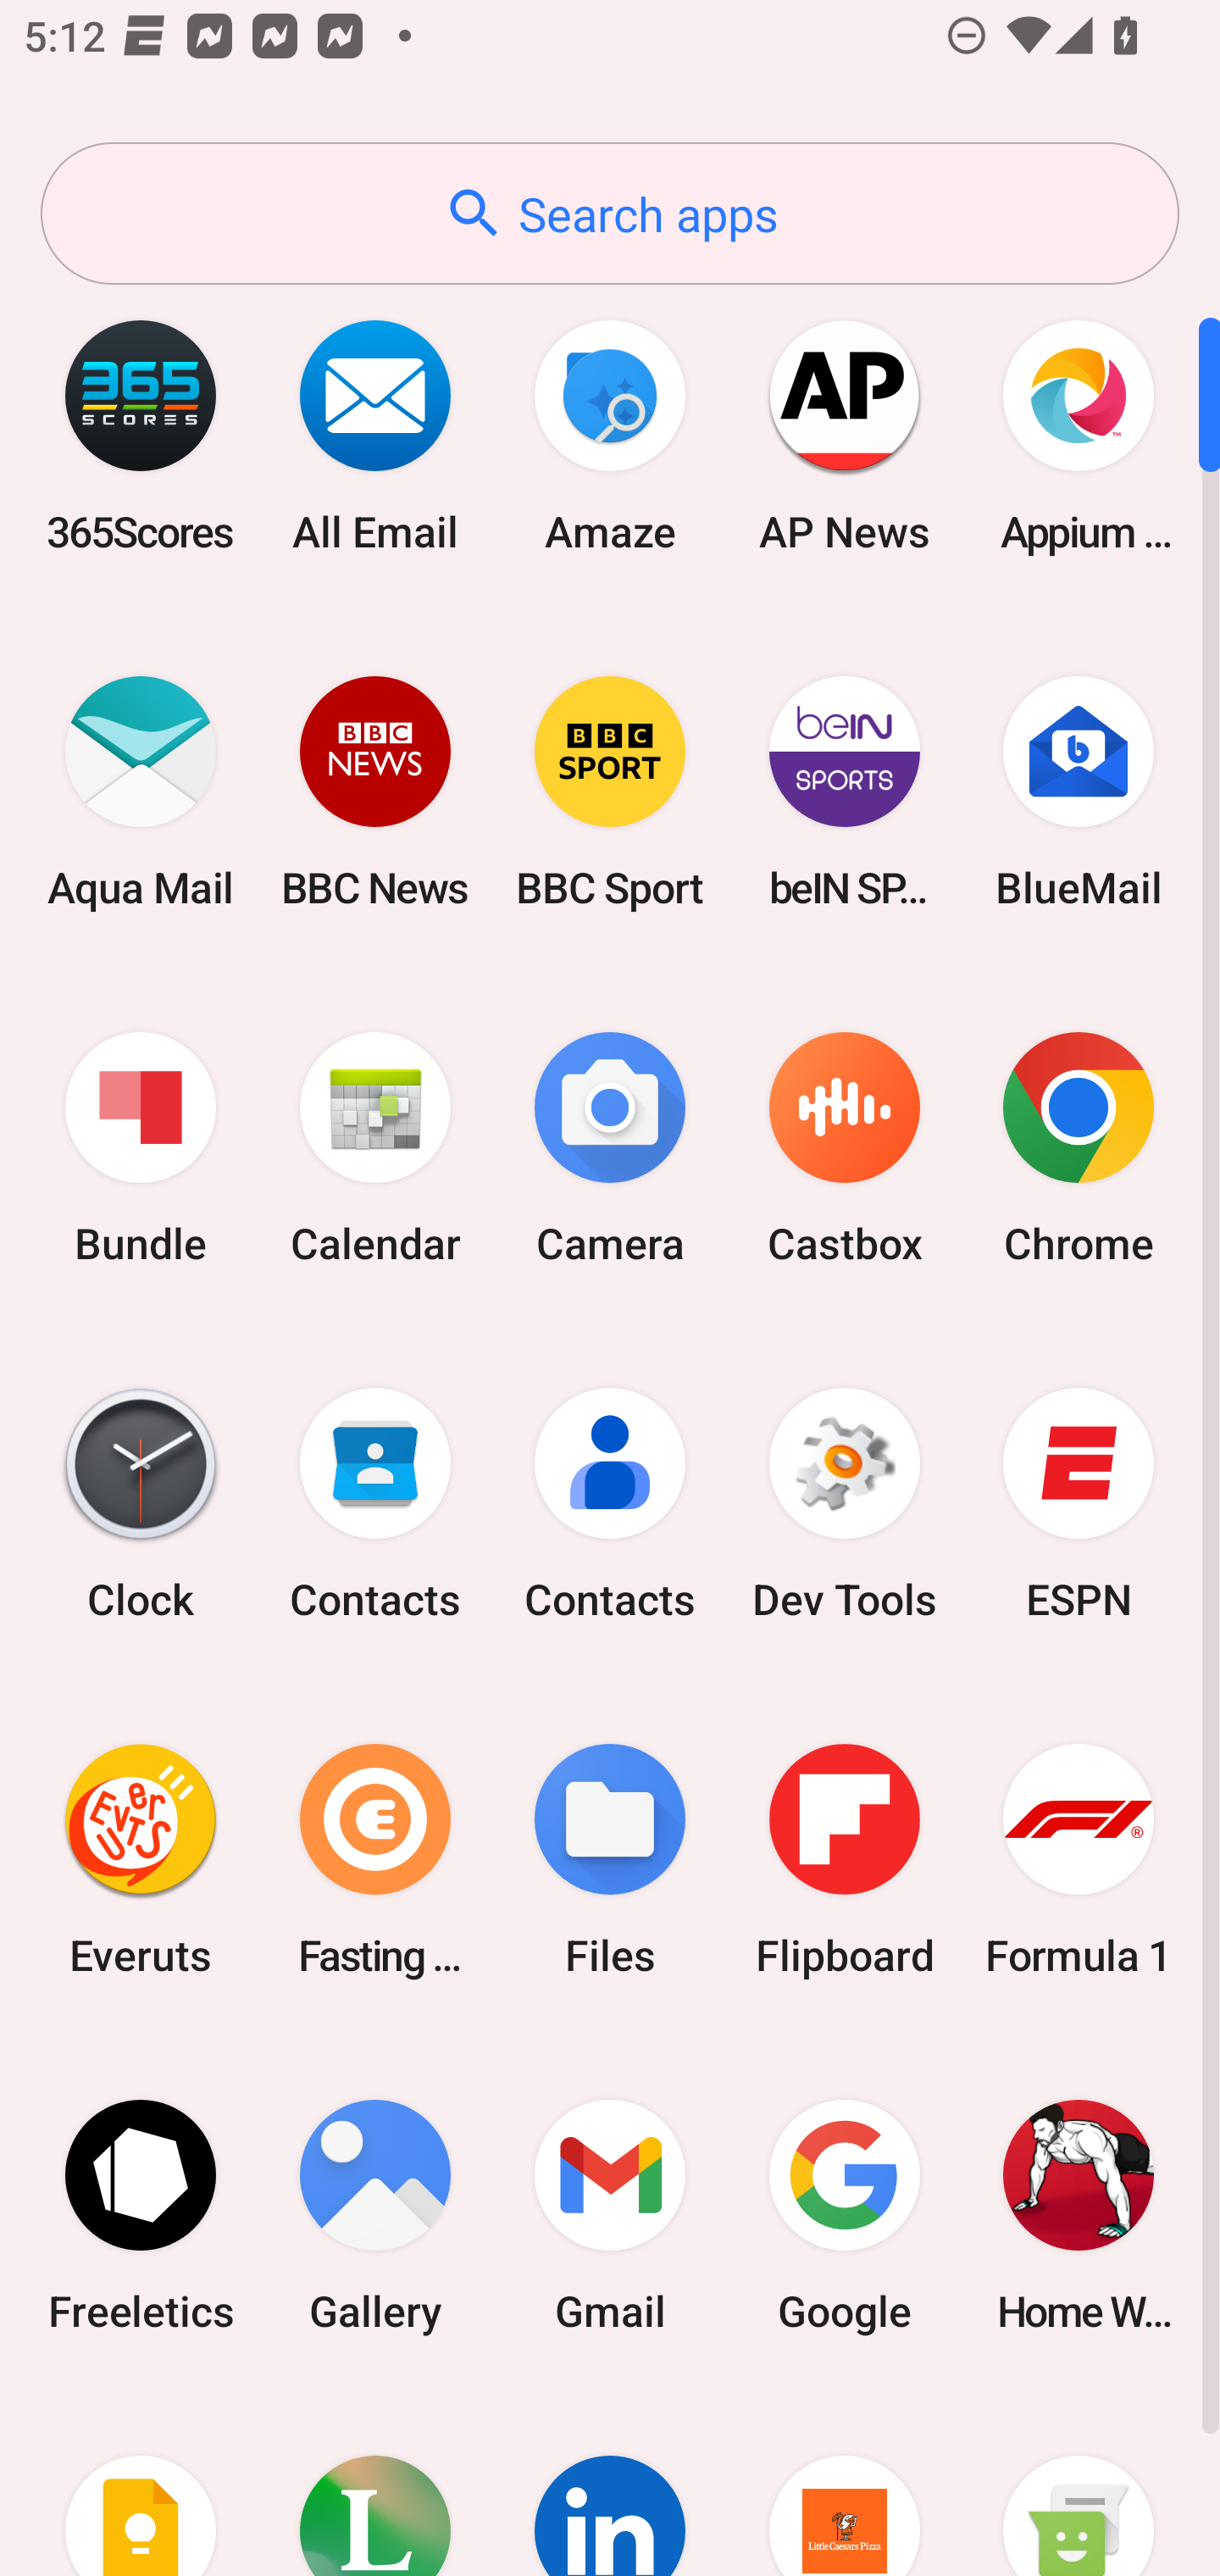 The width and height of the screenshot is (1220, 2576). What do you see at coordinates (1079, 1504) in the screenshot?
I see `ESPN` at bounding box center [1079, 1504].